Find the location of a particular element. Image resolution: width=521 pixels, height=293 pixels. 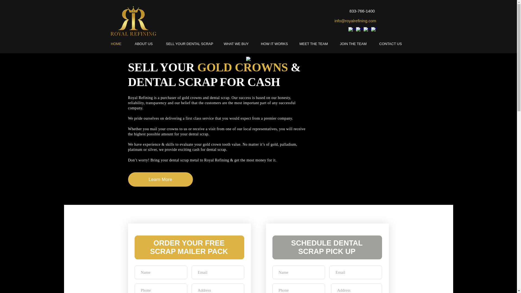

SELL YOUR DENTAL SCRAP is located at coordinates (190, 44).